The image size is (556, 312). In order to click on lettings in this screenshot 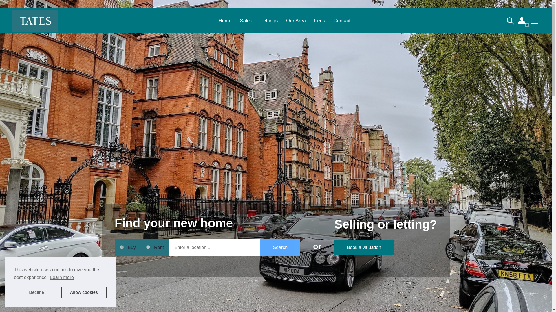, I will do `click(148, 247)`.